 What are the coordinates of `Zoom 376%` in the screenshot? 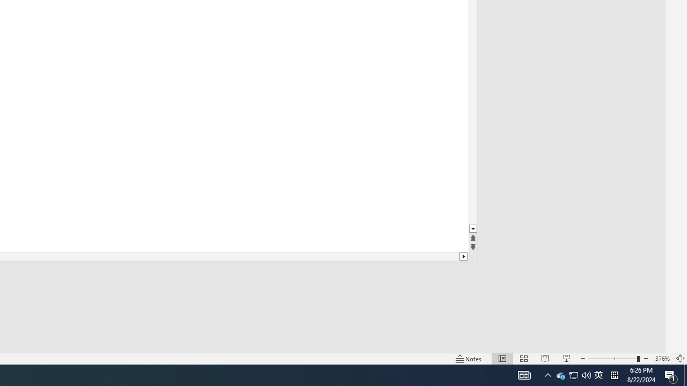 It's located at (662, 358).